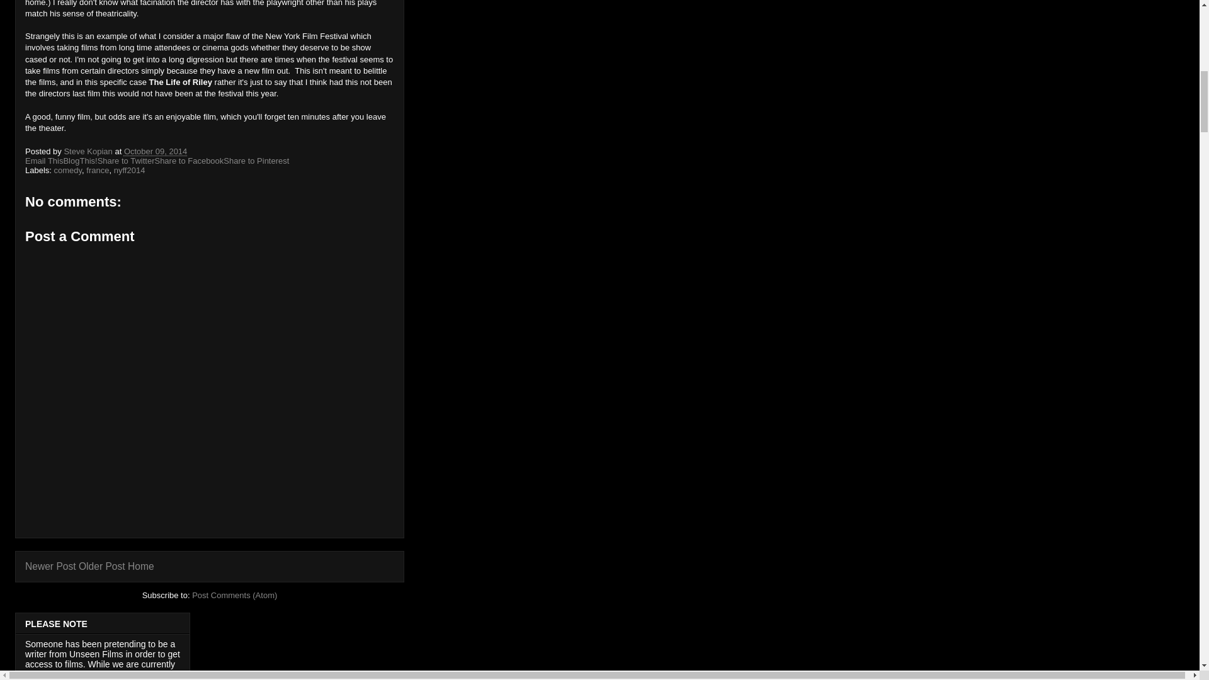 This screenshot has height=680, width=1209. Describe the element at coordinates (50, 567) in the screenshot. I see `Newer Post` at that location.